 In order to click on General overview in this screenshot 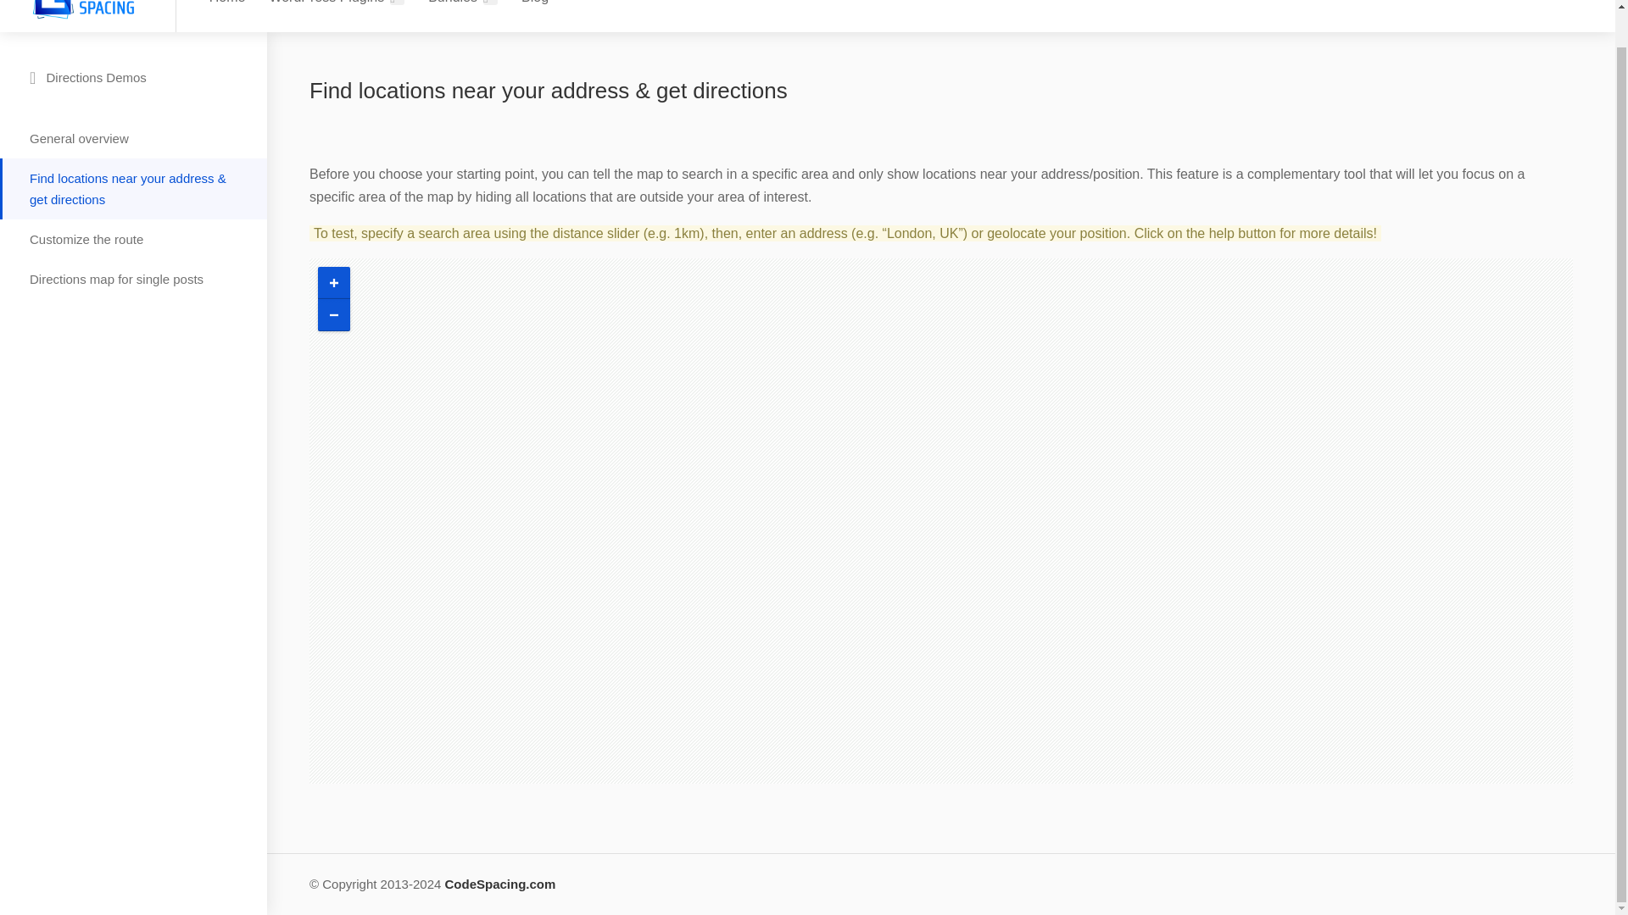, I will do `click(134, 138)`.